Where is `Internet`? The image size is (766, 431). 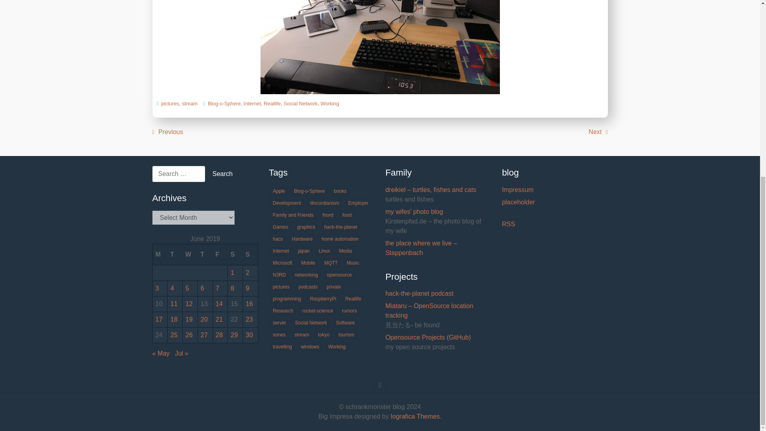
Internet is located at coordinates (252, 103).